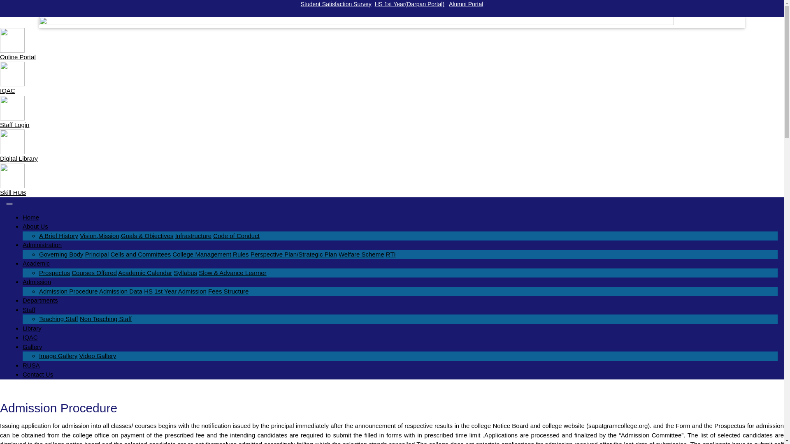  Describe the element at coordinates (62, 254) in the screenshot. I see `Governing Body` at that location.